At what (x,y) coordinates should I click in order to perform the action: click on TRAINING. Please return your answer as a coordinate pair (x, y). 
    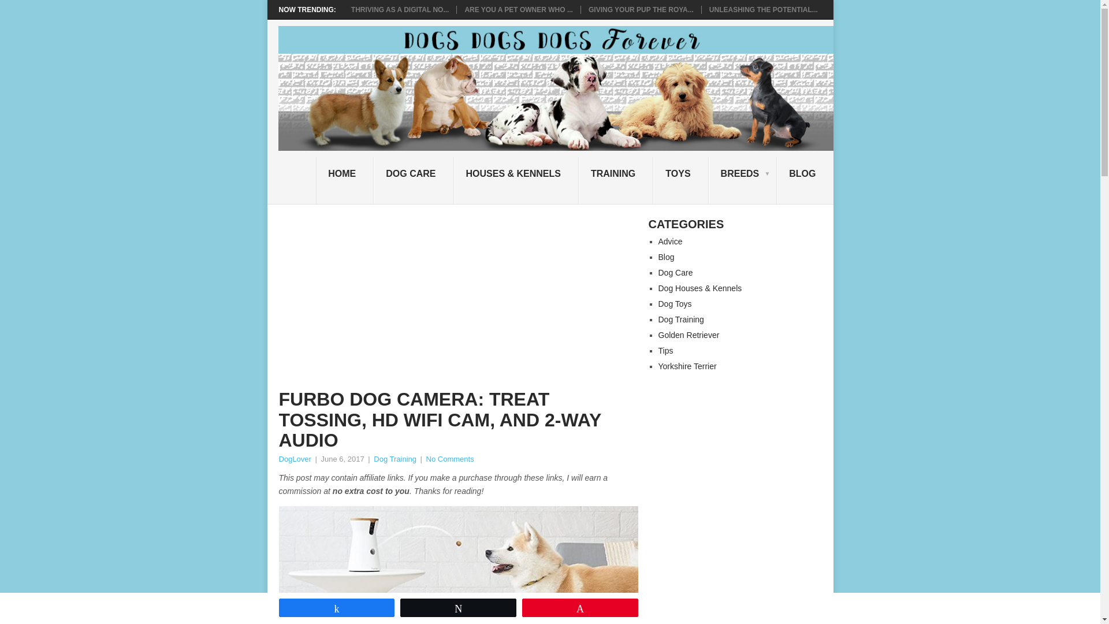
    Looking at the image, I should click on (616, 181).